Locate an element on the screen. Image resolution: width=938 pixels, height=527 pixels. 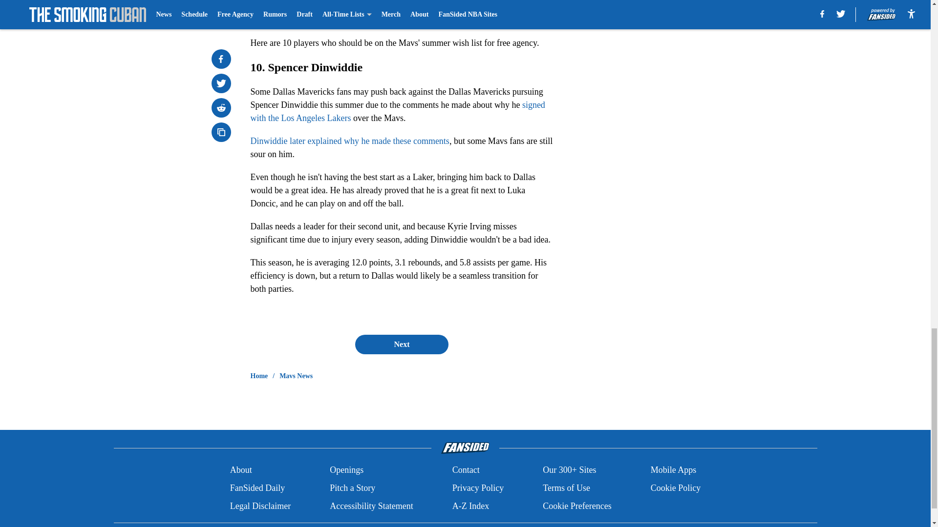
Home is located at coordinates (259, 376).